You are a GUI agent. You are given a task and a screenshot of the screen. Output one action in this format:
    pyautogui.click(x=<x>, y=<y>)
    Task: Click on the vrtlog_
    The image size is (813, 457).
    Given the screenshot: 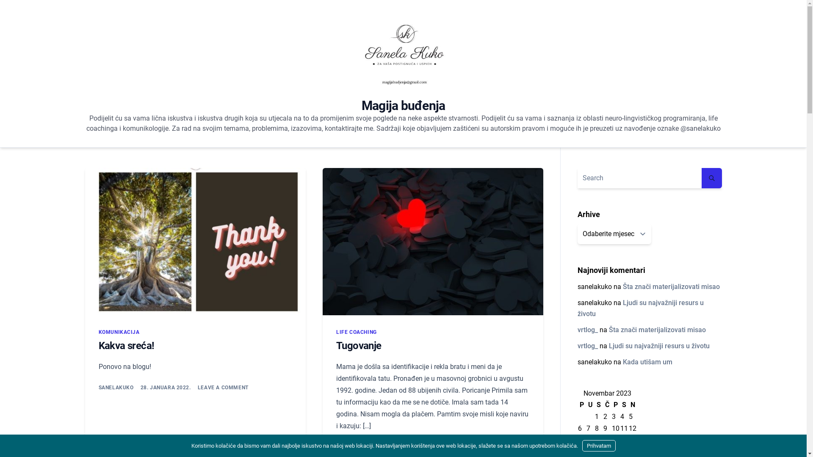 What is the action you would take?
    pyautogui.click(x=588, y=330)
    